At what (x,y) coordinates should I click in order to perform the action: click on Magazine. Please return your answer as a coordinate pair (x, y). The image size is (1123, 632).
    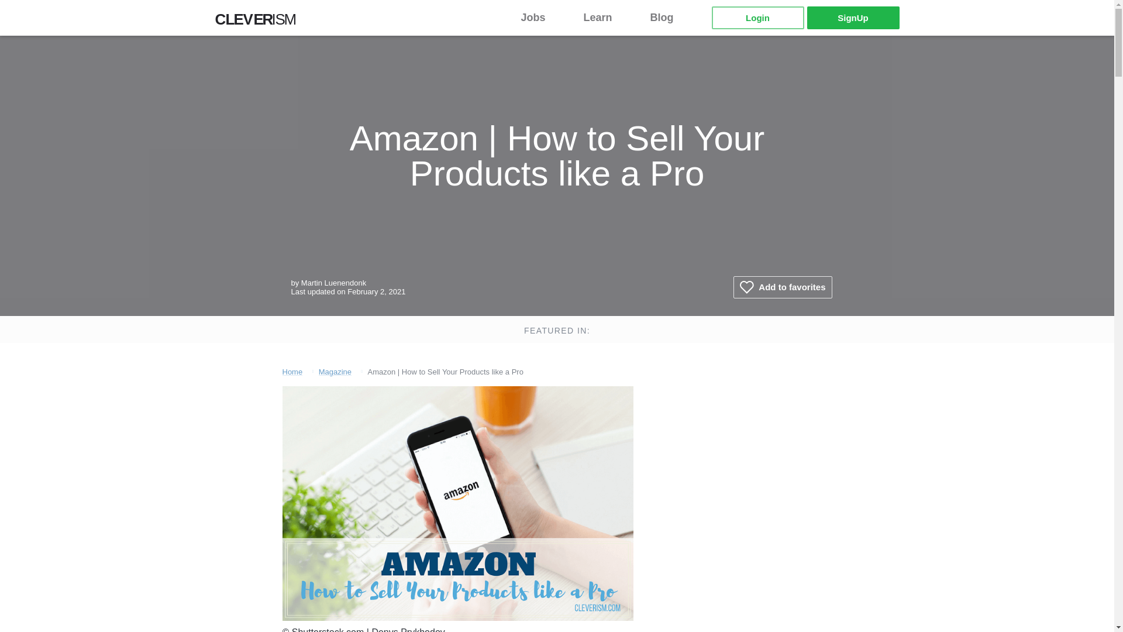
    Looking at the image, I should click on (335, 371).